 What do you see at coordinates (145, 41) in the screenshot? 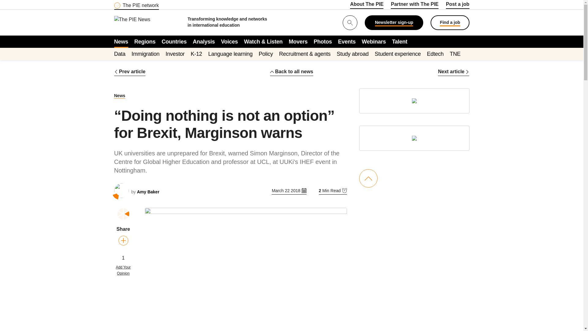
I see `Regions` at bounding box center [145, 41].